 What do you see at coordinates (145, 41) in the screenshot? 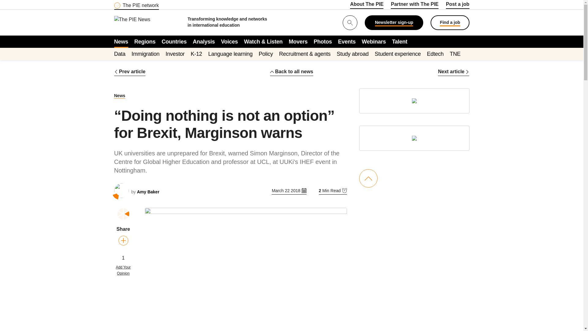
I see `Regions` at bounding box center [145, 41].